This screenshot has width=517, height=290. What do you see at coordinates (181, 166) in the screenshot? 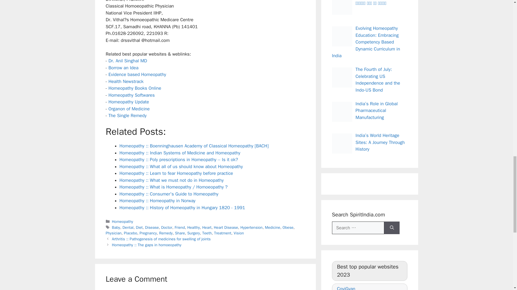
I see `Homeopathy :: What all of us should know about Homeopathy` at bounding box center [181, 166].